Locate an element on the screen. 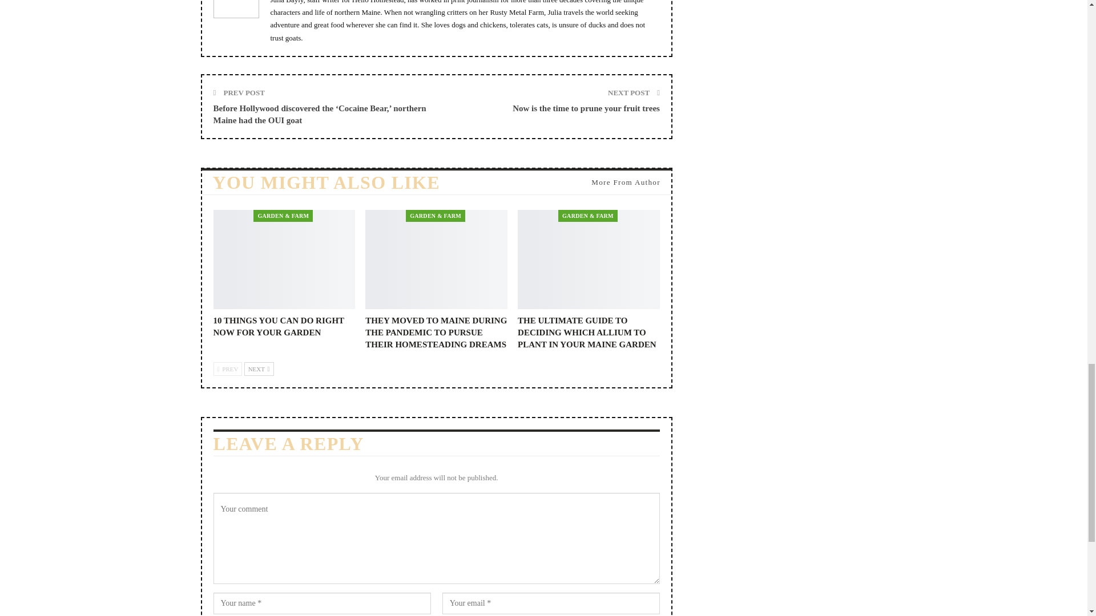  Now is the time to prune your fruit trees is located at coordinates (586, 108).